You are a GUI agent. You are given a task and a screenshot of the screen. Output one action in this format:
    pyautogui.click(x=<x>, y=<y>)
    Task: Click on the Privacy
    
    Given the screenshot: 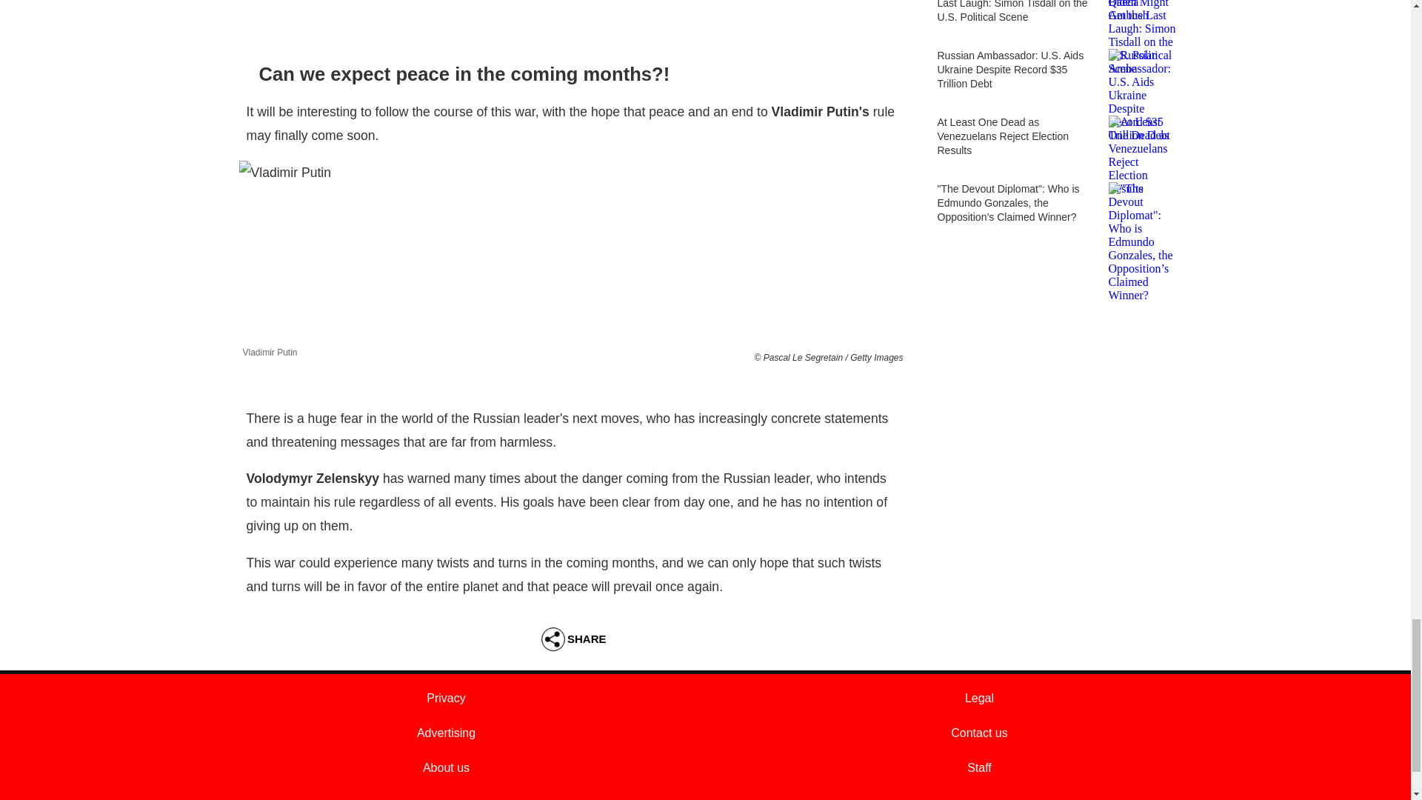 What is the action you would take?
    pyautogui.click(x=446, y=698)
    